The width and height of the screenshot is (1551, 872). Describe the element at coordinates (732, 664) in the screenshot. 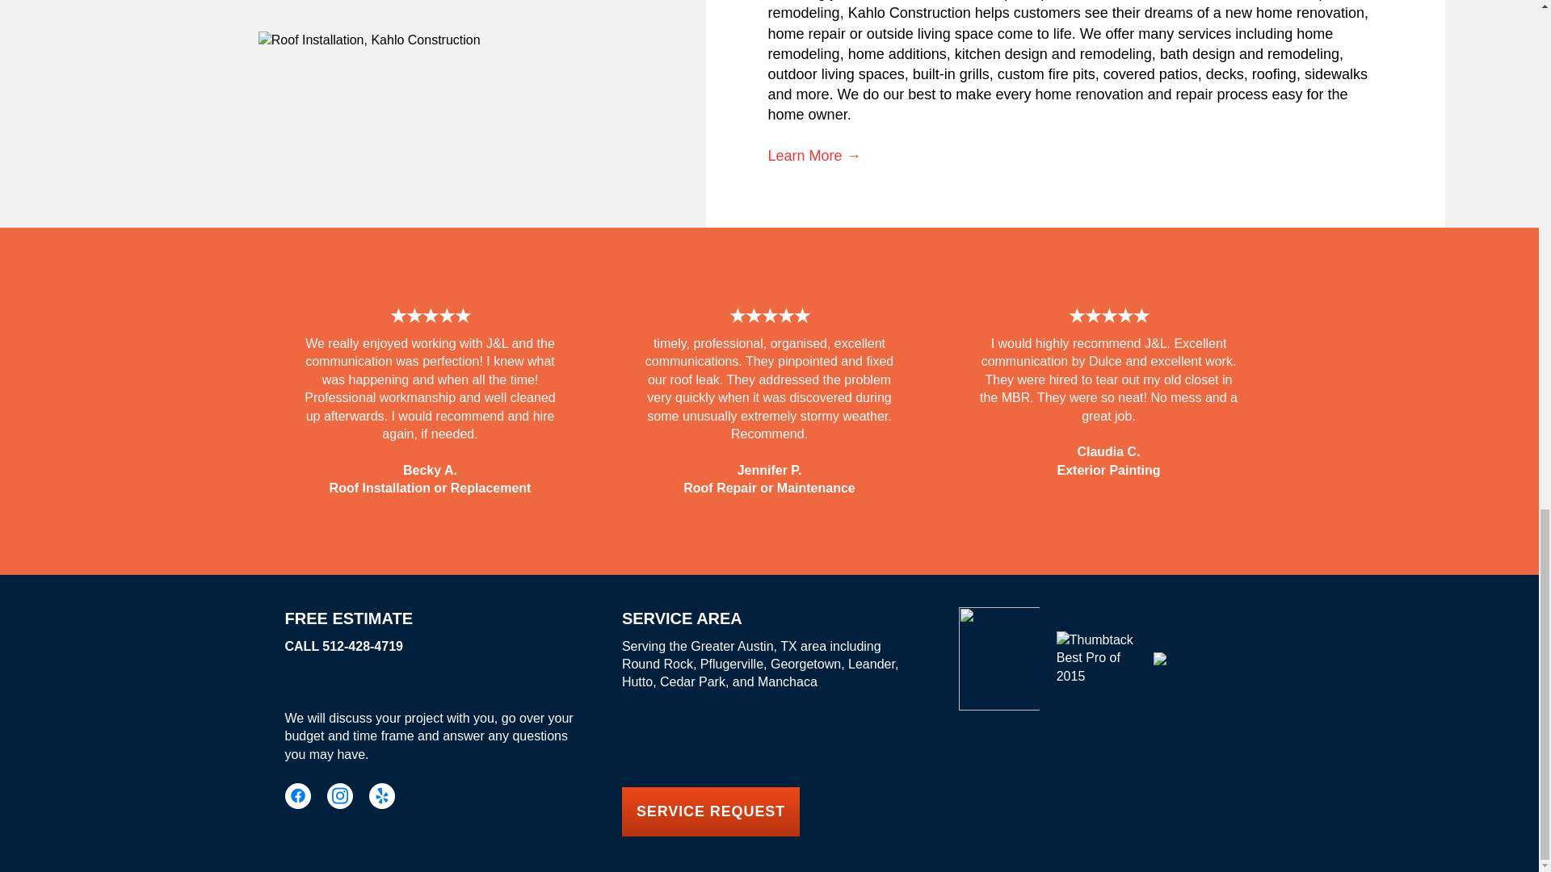

I see `Pflugerville` at that location.